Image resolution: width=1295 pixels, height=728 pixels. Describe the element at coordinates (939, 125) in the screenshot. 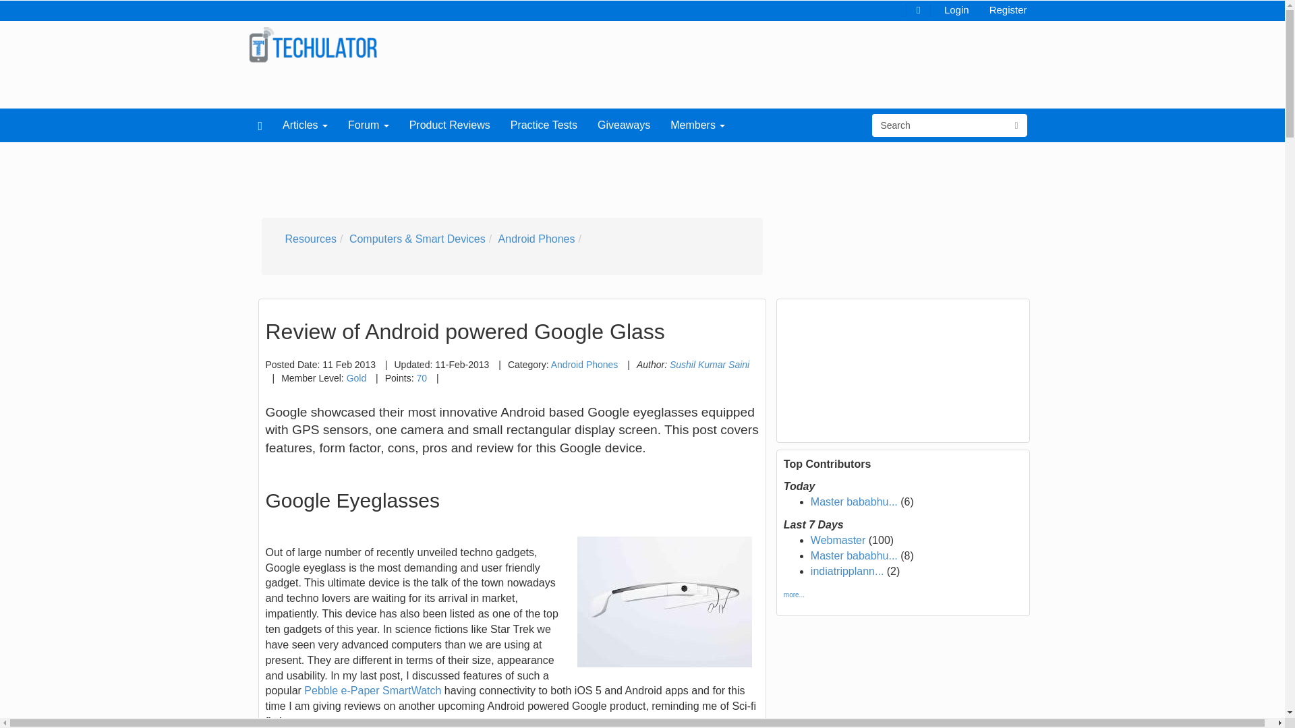

I see `Search` at that location.